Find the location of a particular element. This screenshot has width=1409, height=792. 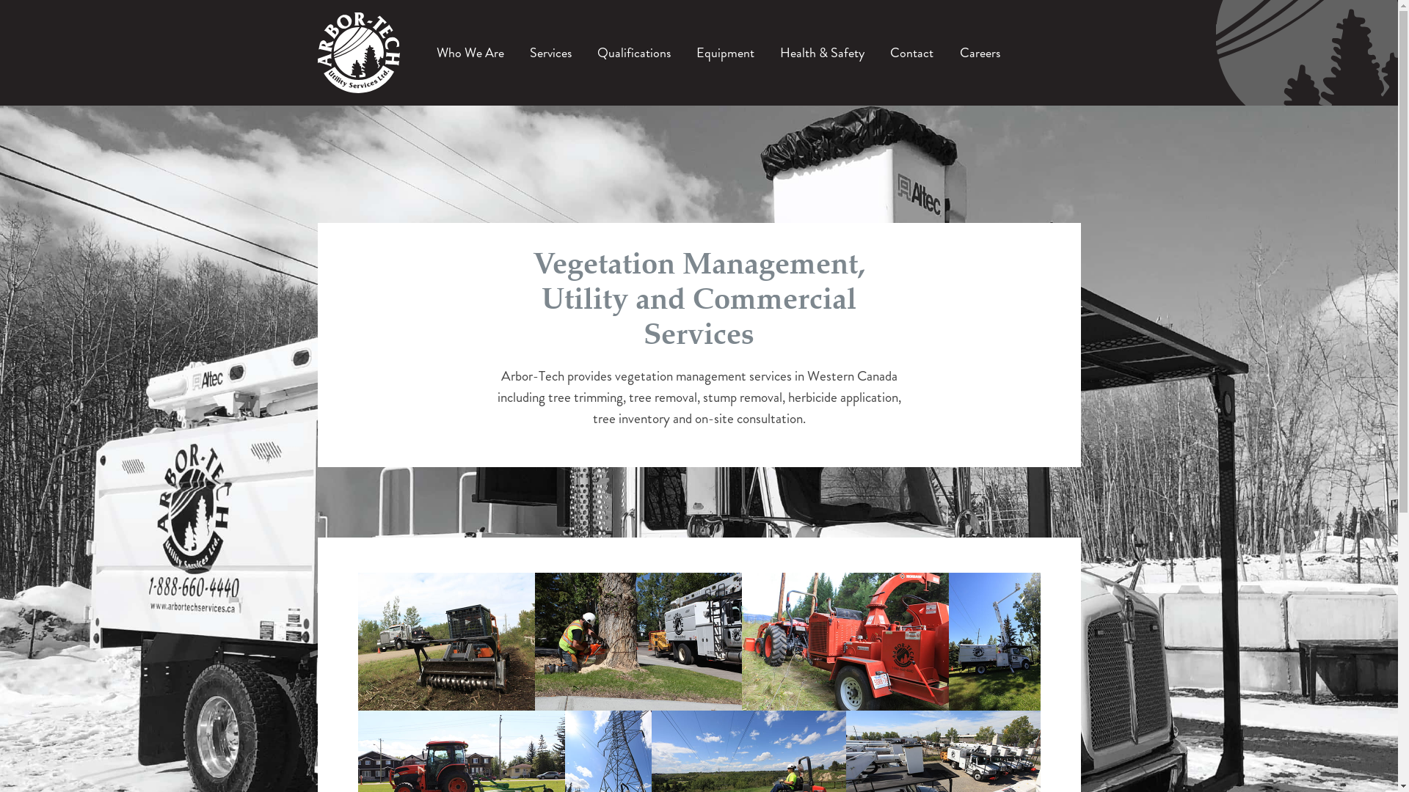

Careers is located at coordinates (980, 53).